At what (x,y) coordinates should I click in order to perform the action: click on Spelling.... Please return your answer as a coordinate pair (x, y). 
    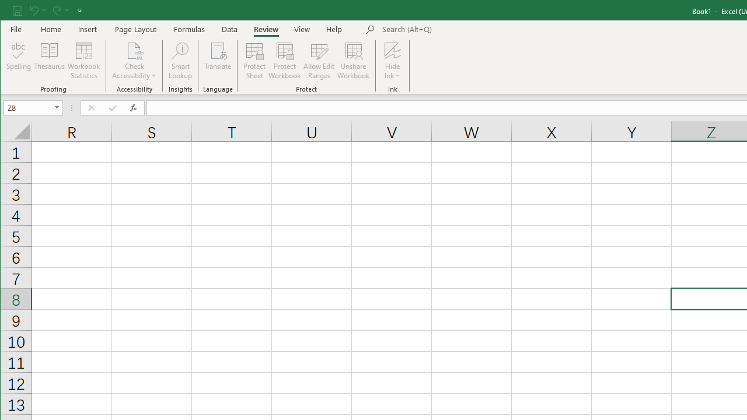
    Looking at the image, I should click on (19, 61).